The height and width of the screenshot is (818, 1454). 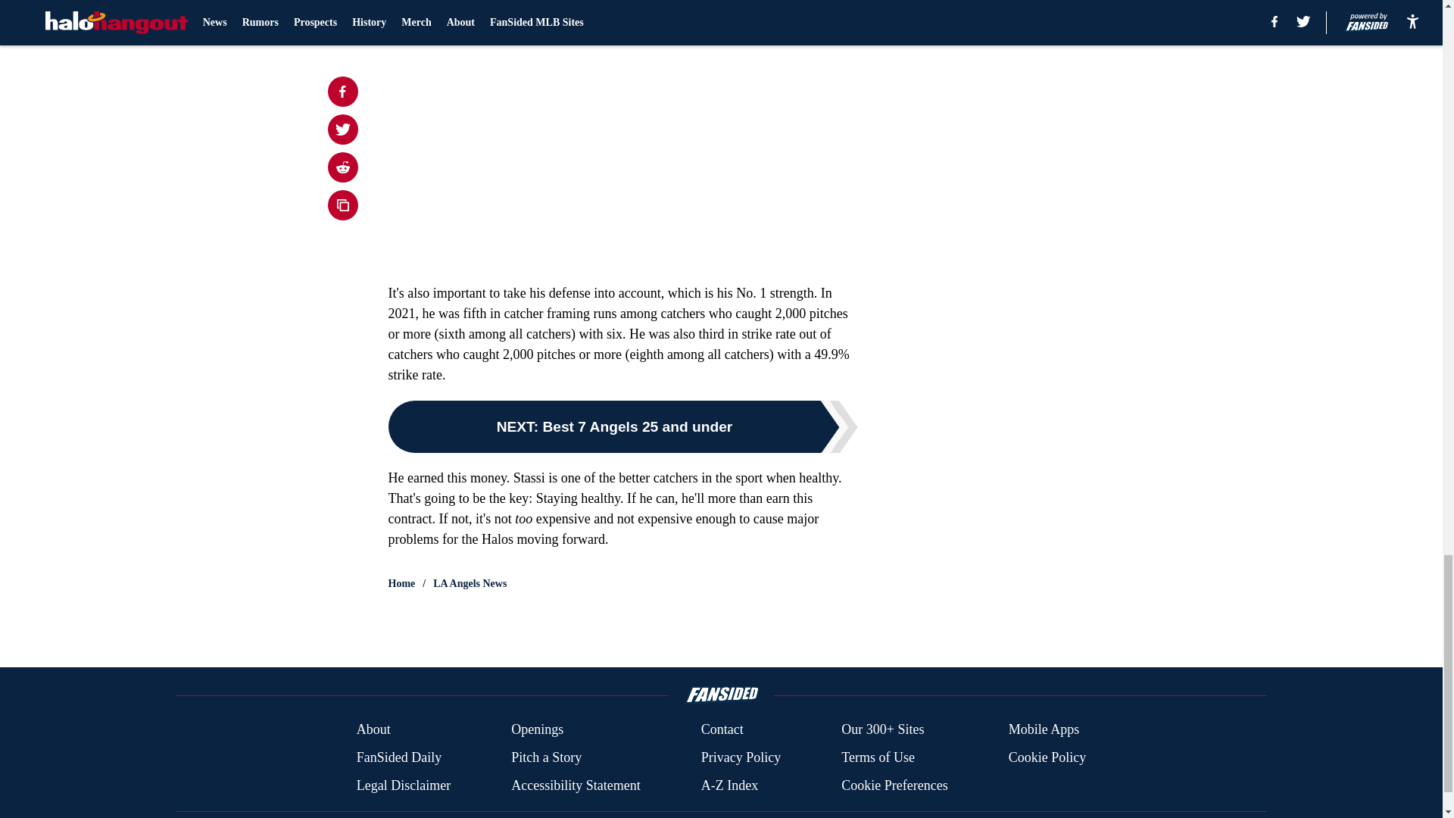 I want to click on NEXT: Best 7 Angels 25 and under, so click(x=622, y=427).